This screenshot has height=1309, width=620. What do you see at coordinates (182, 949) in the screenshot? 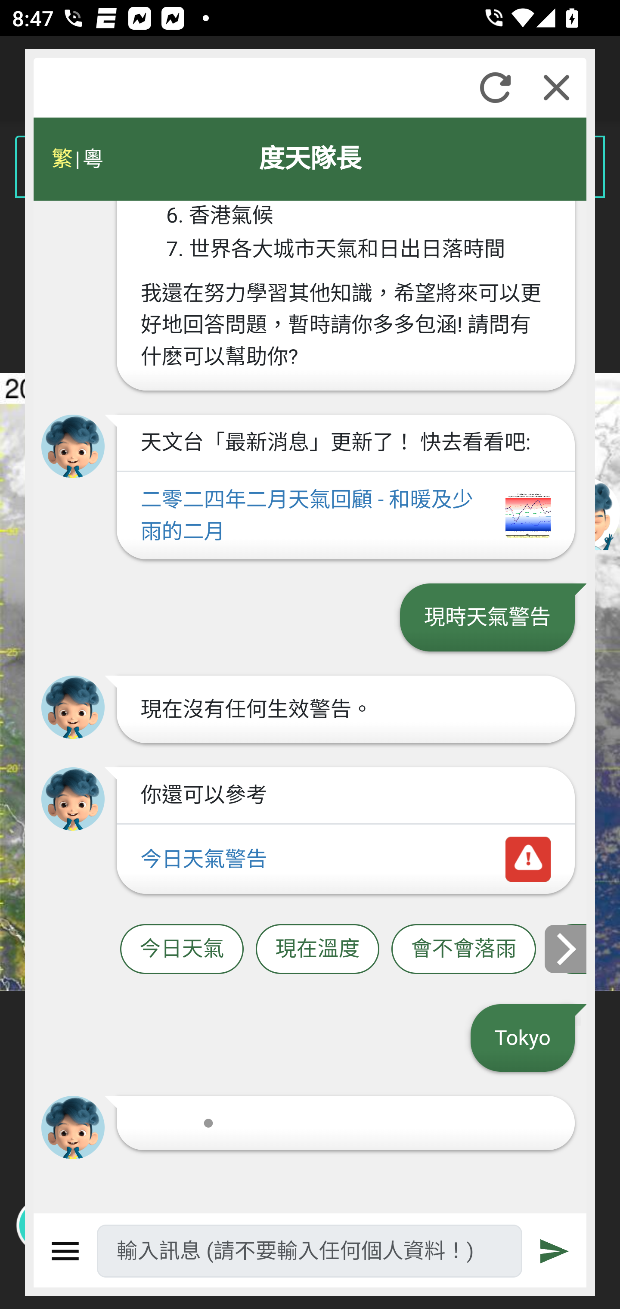
I see `今日天氣` at bounding box center [182, 949].